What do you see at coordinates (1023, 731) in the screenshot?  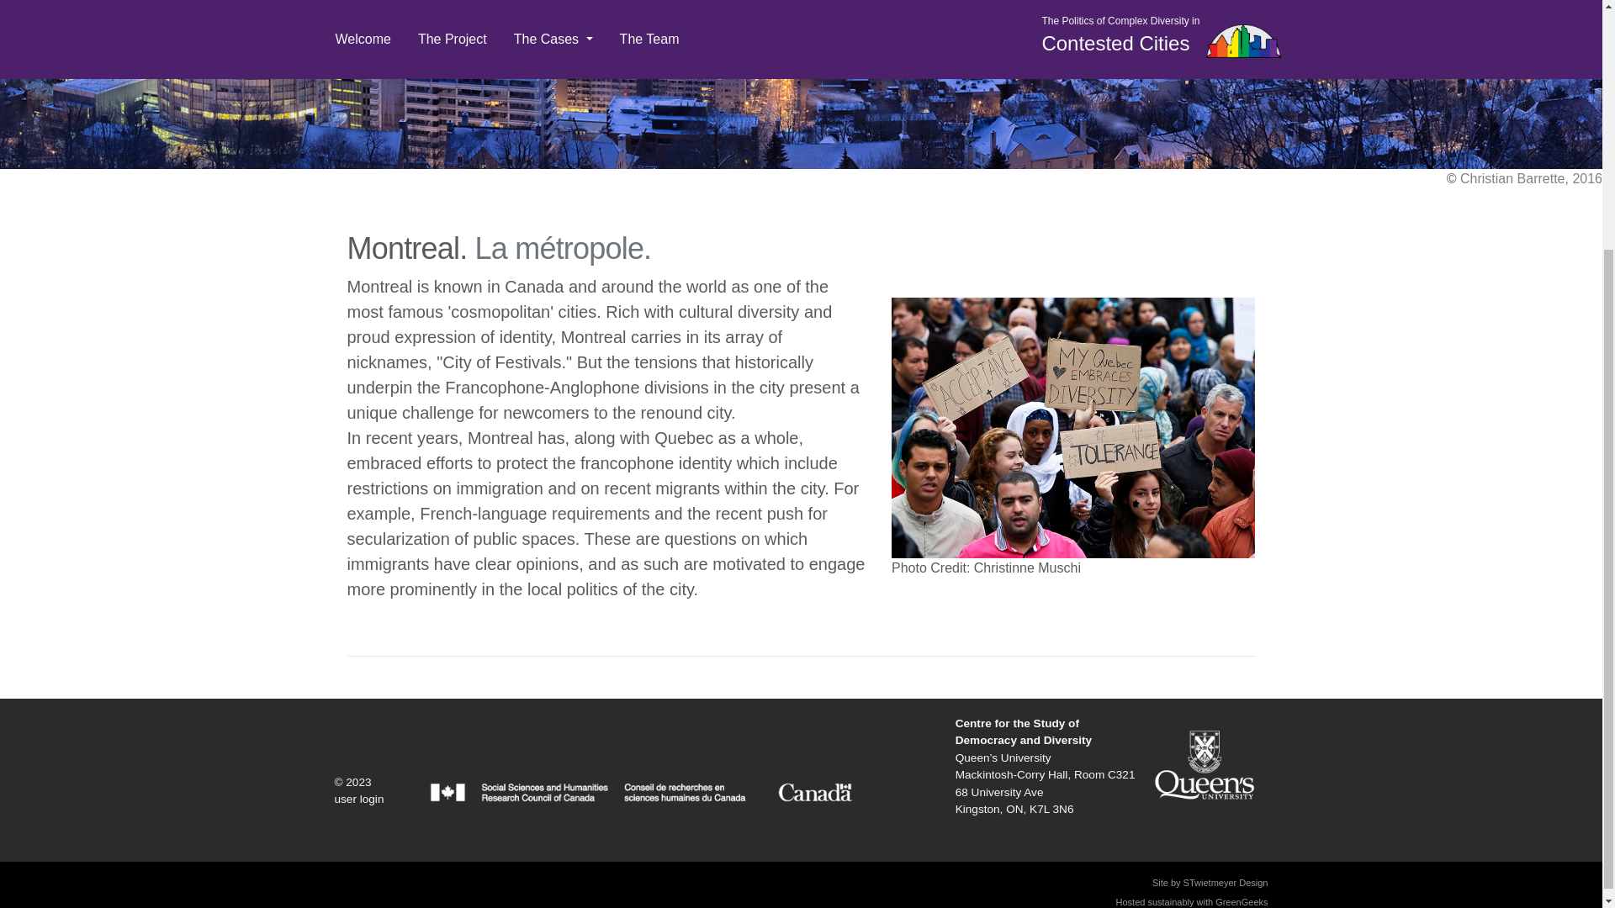 I see `Site by STwietmeyer Design` at bounding box center [1023, 731].